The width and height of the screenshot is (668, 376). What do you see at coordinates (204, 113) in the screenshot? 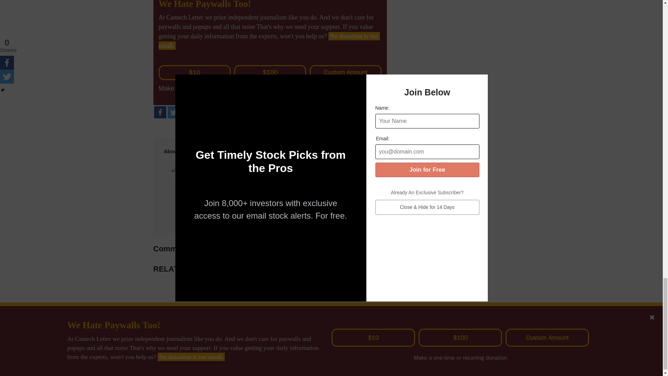
I see `Total Shares` at bounding box center [204, 113].